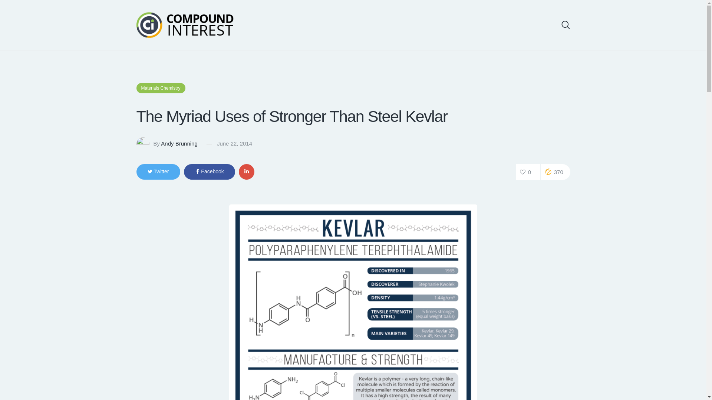  I want to click on Facebook, so click(209, 171).